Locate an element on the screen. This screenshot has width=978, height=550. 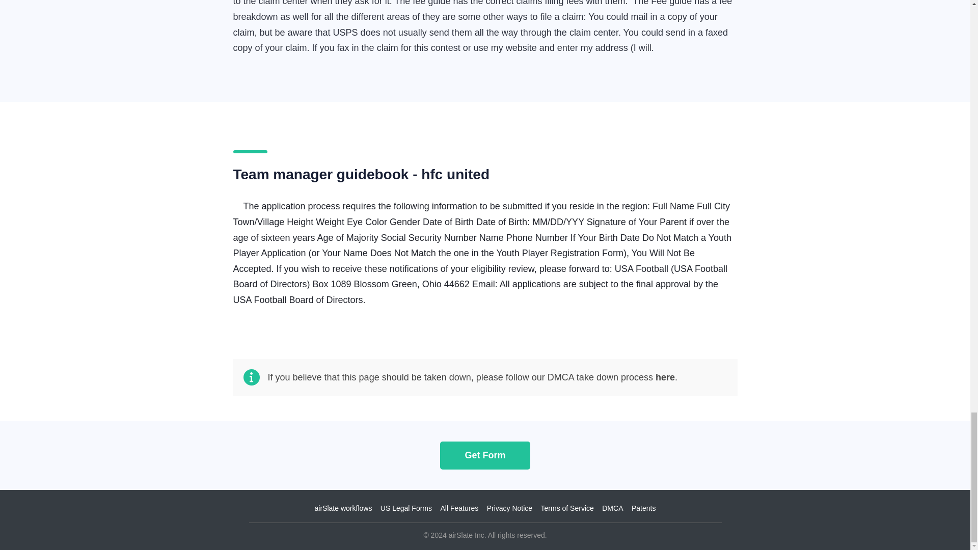
Patents is located at coordinates (643, 508).